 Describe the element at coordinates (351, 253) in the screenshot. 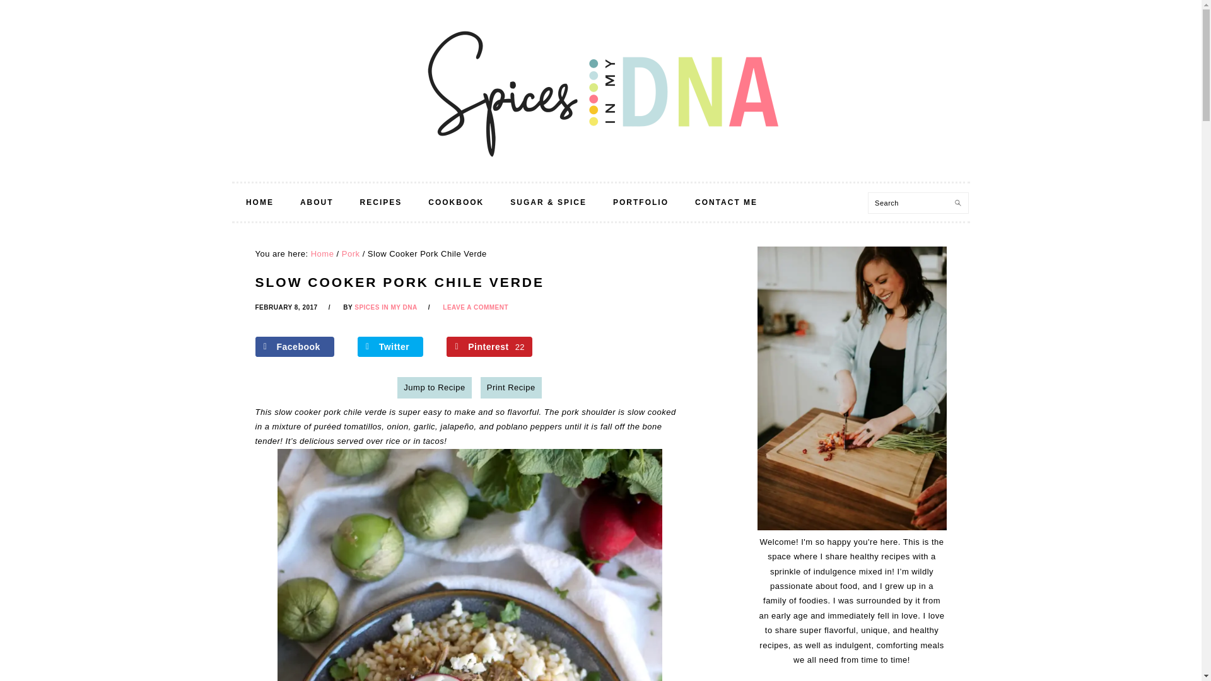

I see `Pork` at that location.